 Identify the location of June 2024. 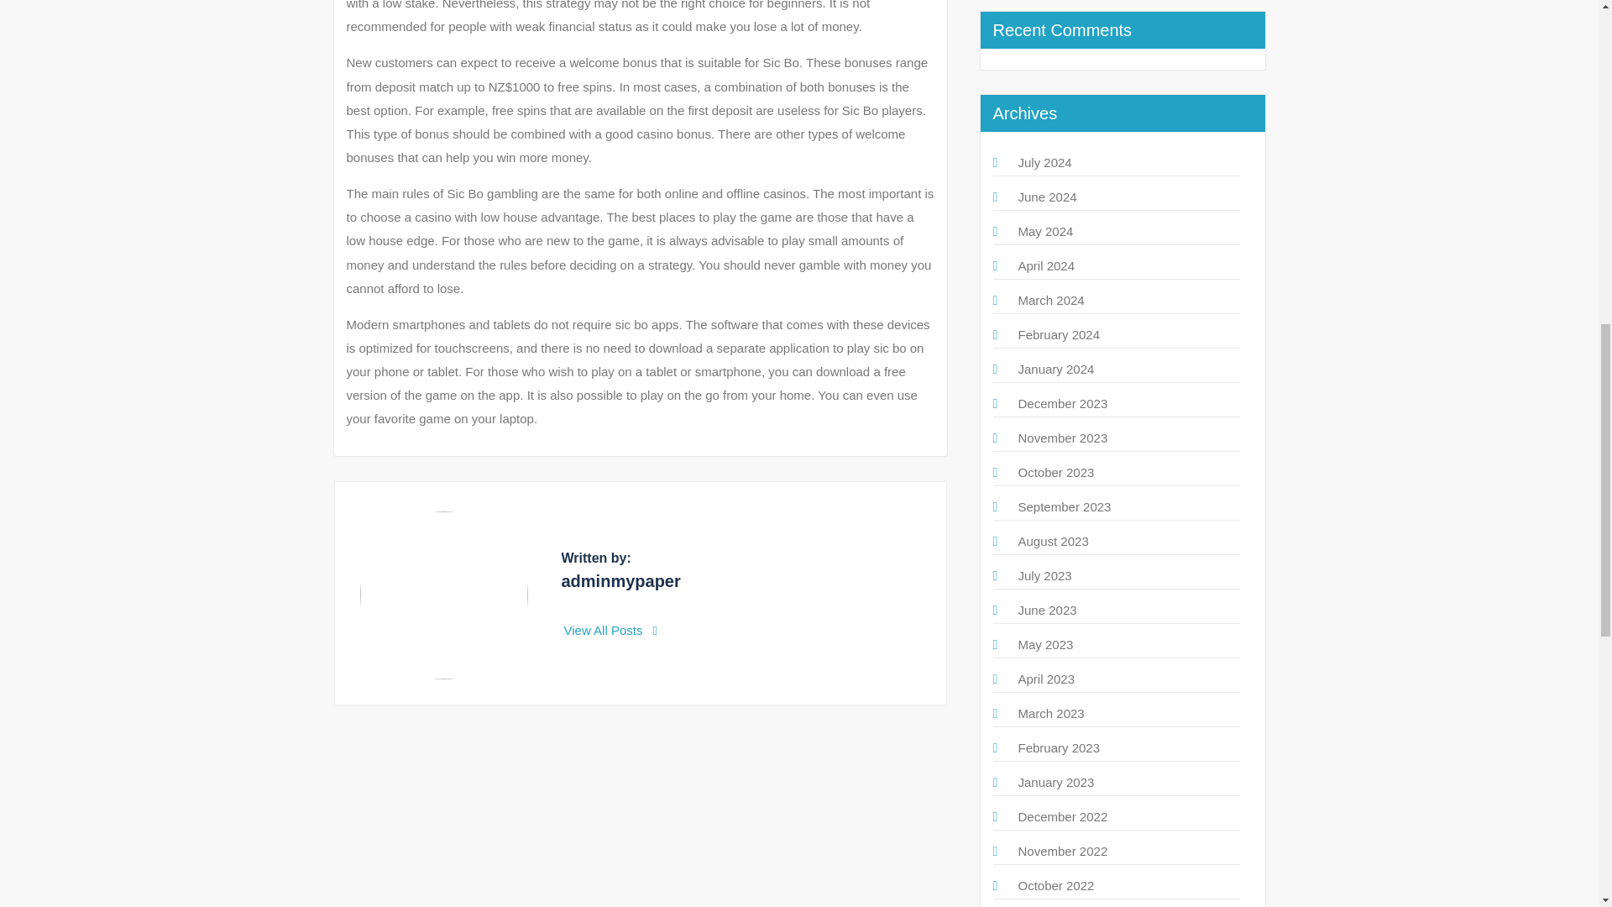
(1046, 197).